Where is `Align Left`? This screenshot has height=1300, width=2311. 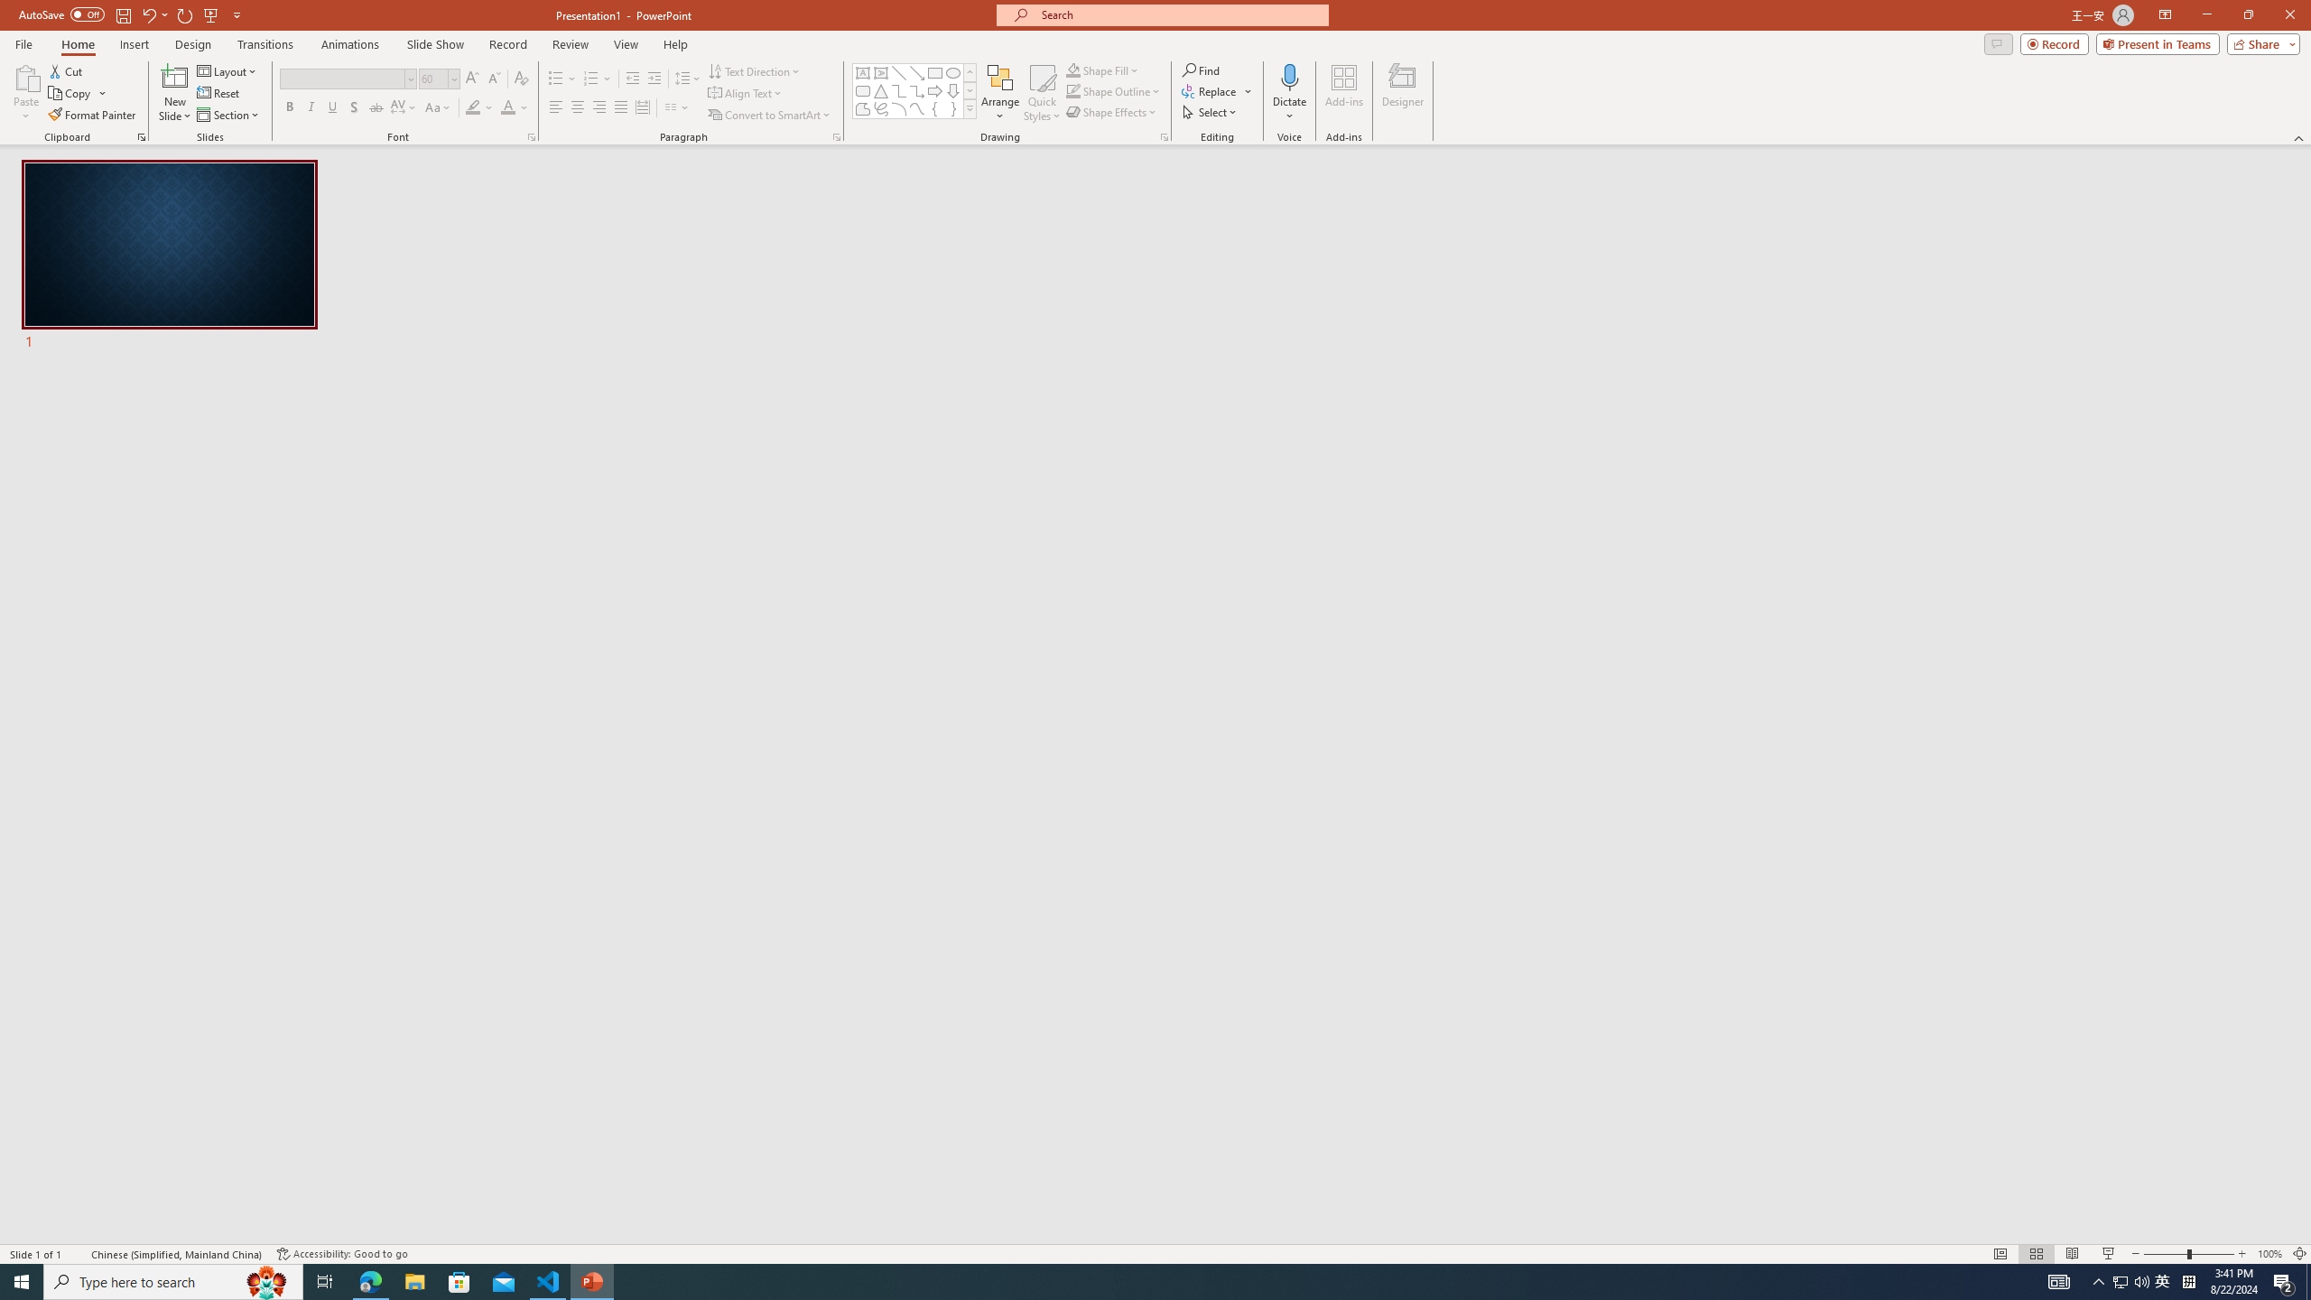 Align Left is located at coordinates (556, 108).